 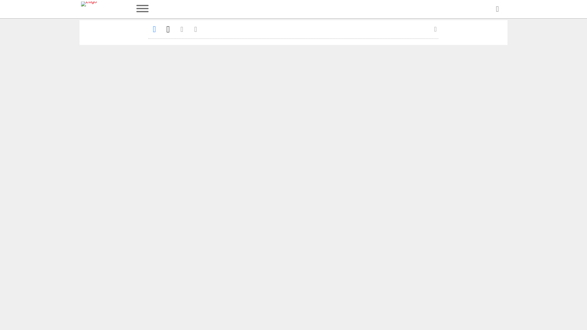 I want to click on Open search, so click(x=497, y=9).